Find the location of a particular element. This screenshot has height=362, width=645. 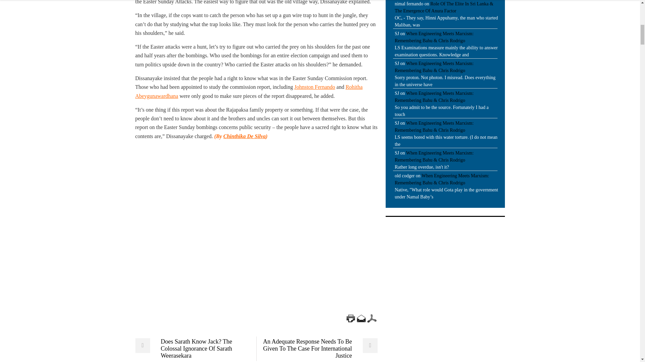

Chinthika De Silva is located at coordinates (245, 136).